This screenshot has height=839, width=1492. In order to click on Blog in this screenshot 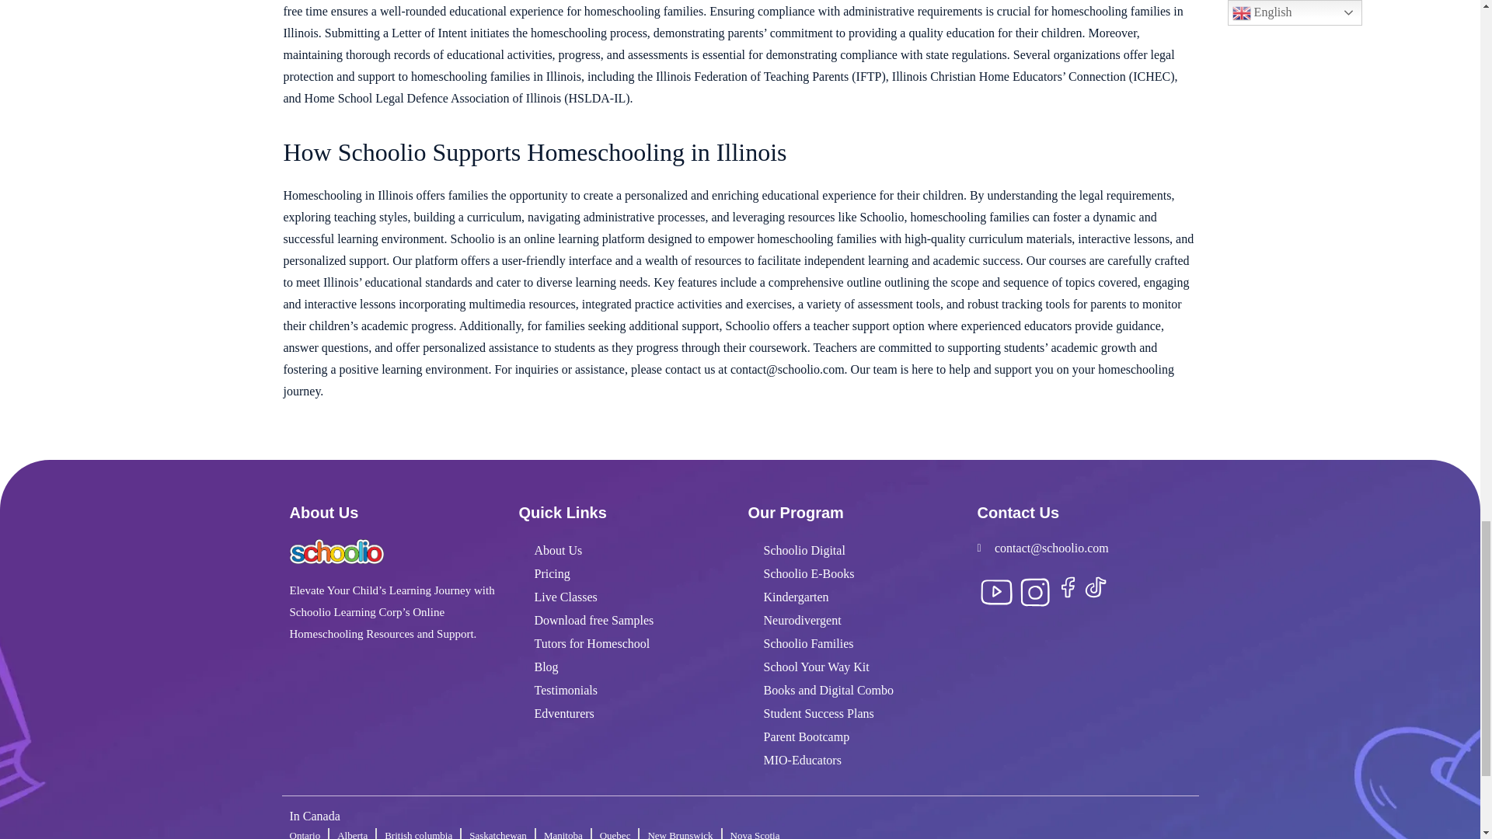, I will do `click(626, 667)`.